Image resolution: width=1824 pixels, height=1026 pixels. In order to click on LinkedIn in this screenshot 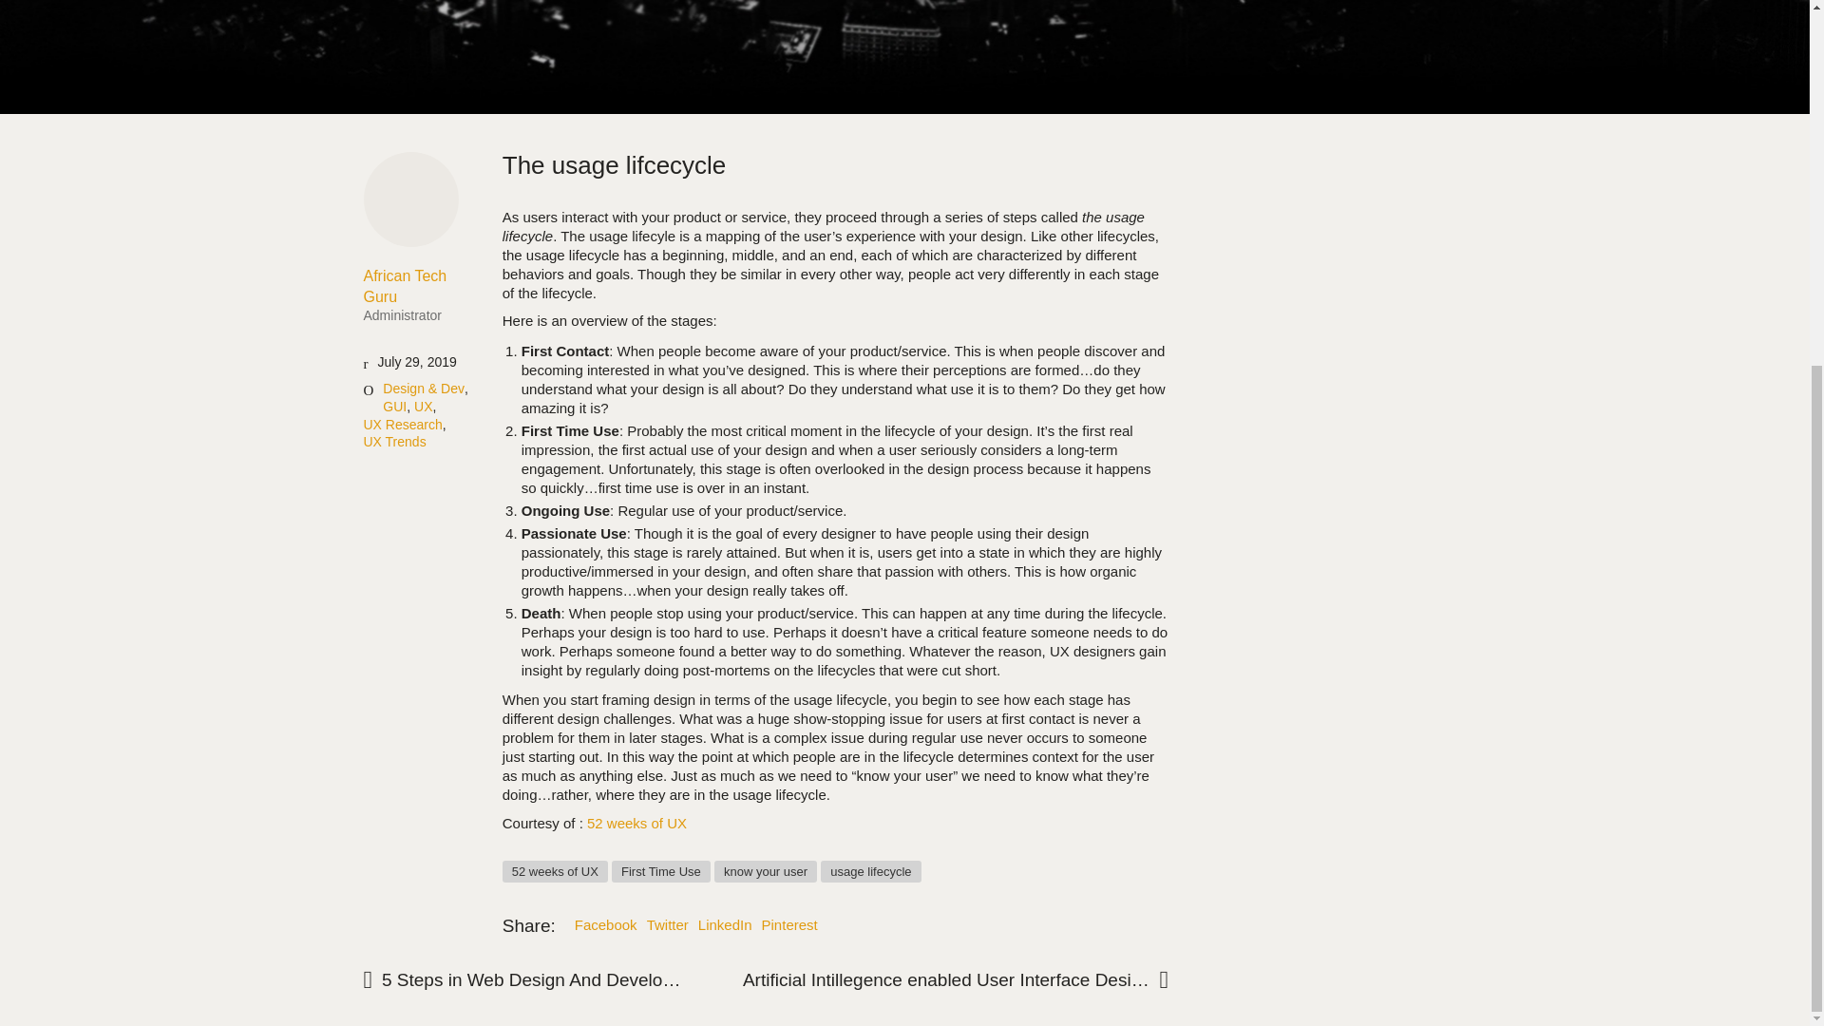, I will do `click(725, 925)`.